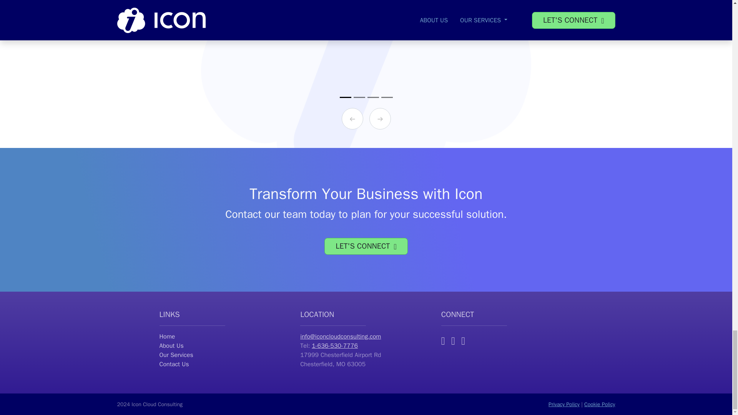 The height and width of the screenshot is (415, 738). Describe the element at coordinates (352, 118) in the screenshot. I see `Previous` at that location.